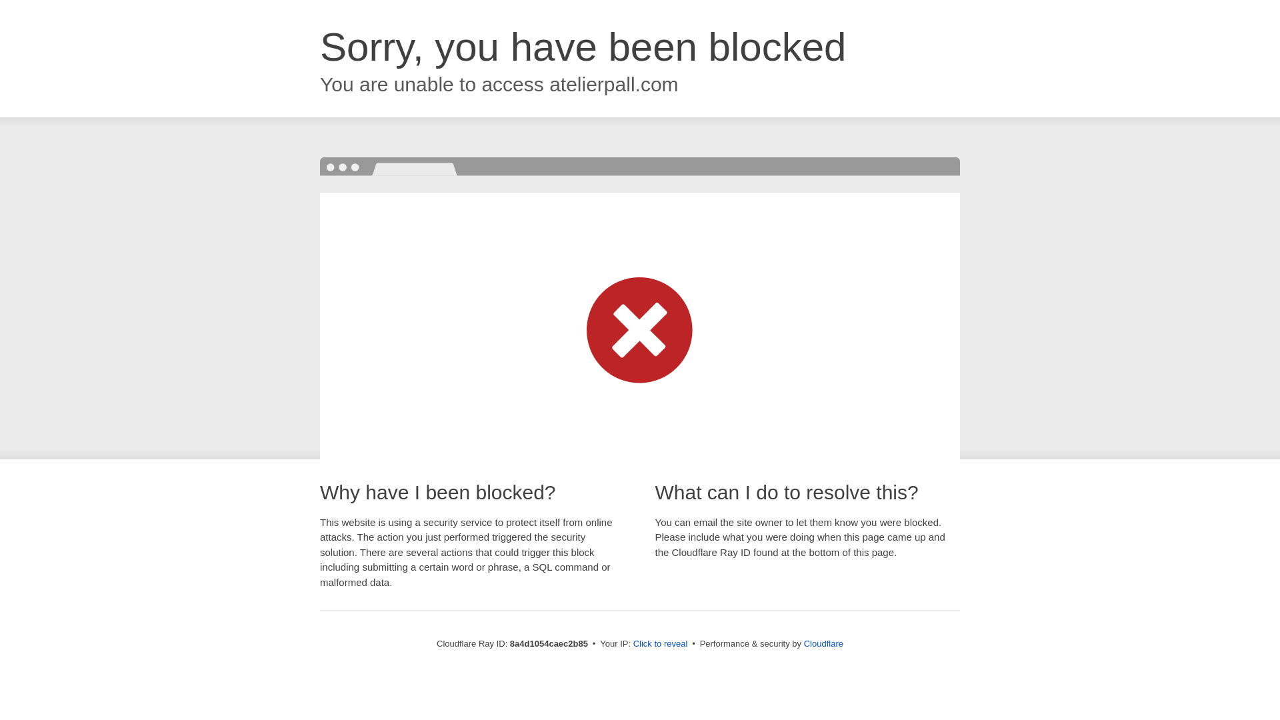 This screenshot has width=1280, height=720. I want to click on Cloudflare, so click(823, 643).